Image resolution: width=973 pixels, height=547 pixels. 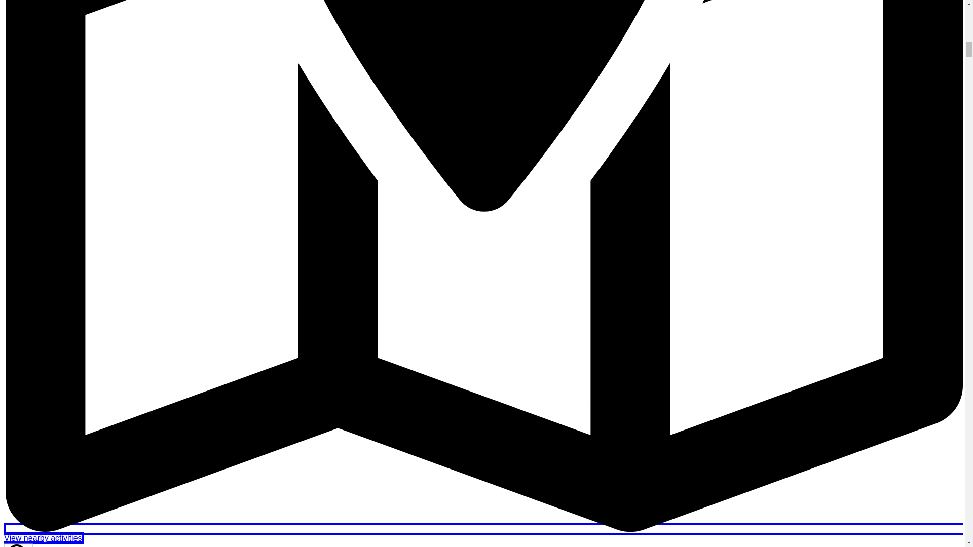 I want to click on Search, so click(x=18, y=545).